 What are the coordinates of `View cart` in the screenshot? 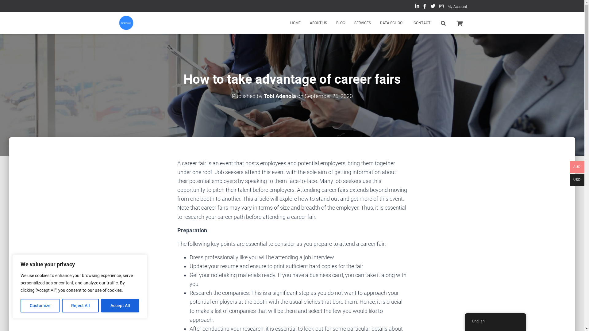 It's located at (459, 23).